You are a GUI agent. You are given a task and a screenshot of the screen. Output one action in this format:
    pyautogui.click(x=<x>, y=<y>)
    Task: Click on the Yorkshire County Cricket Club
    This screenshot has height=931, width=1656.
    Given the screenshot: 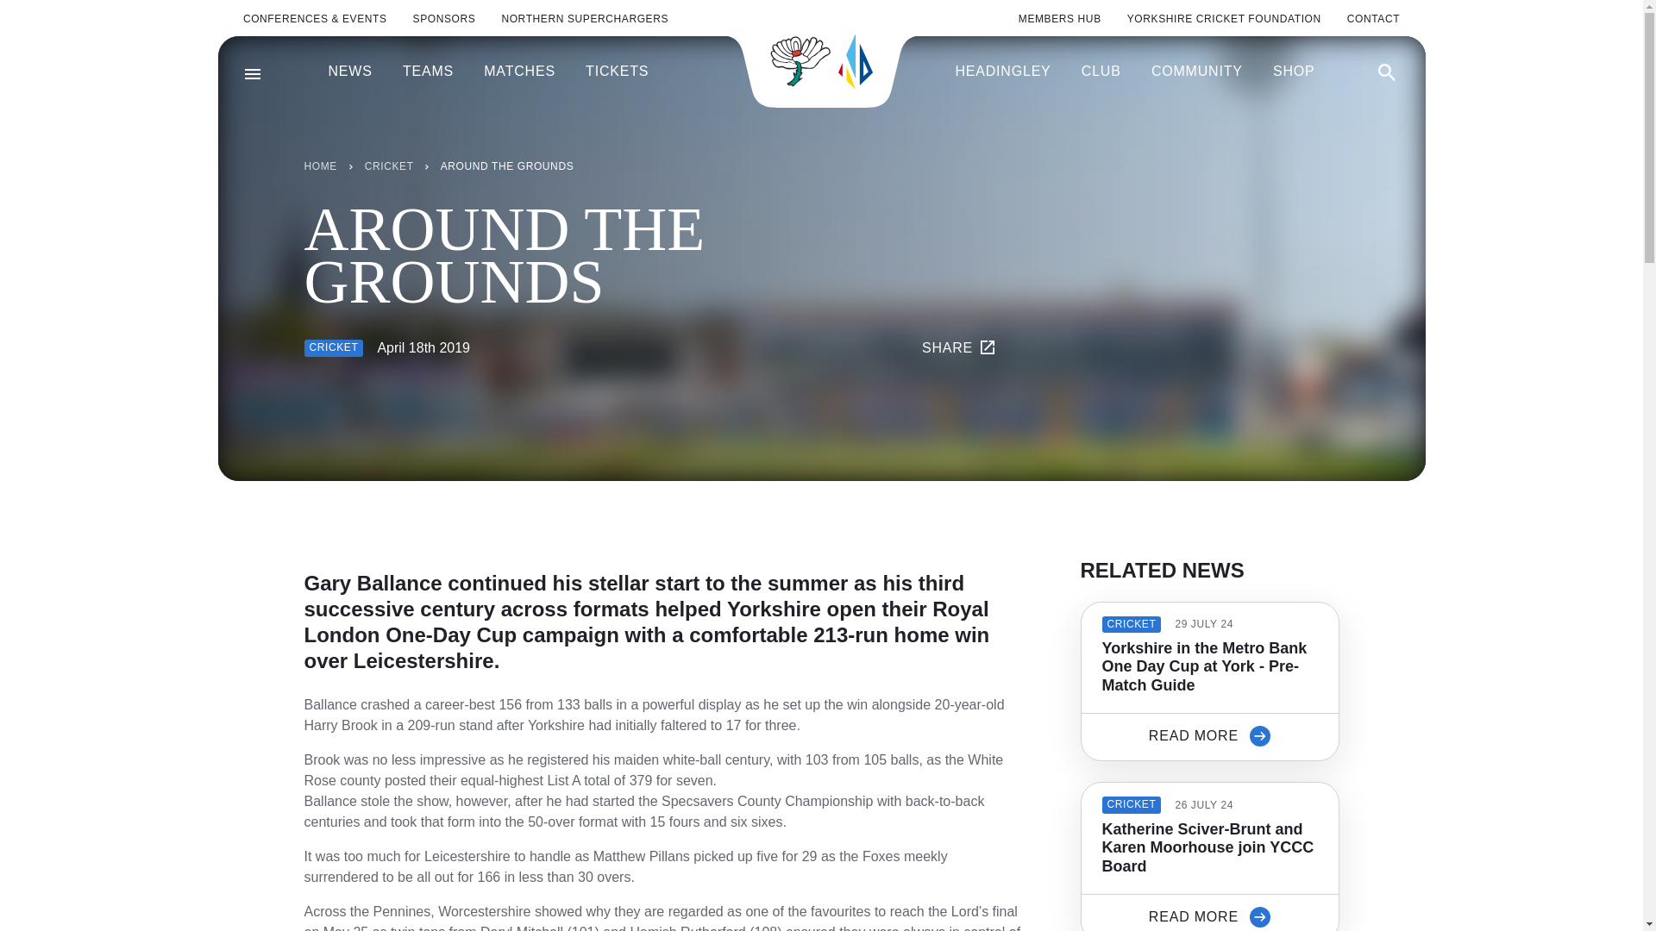 What is the action you would take?
    pyautogui.click(x=821, y=60)
    